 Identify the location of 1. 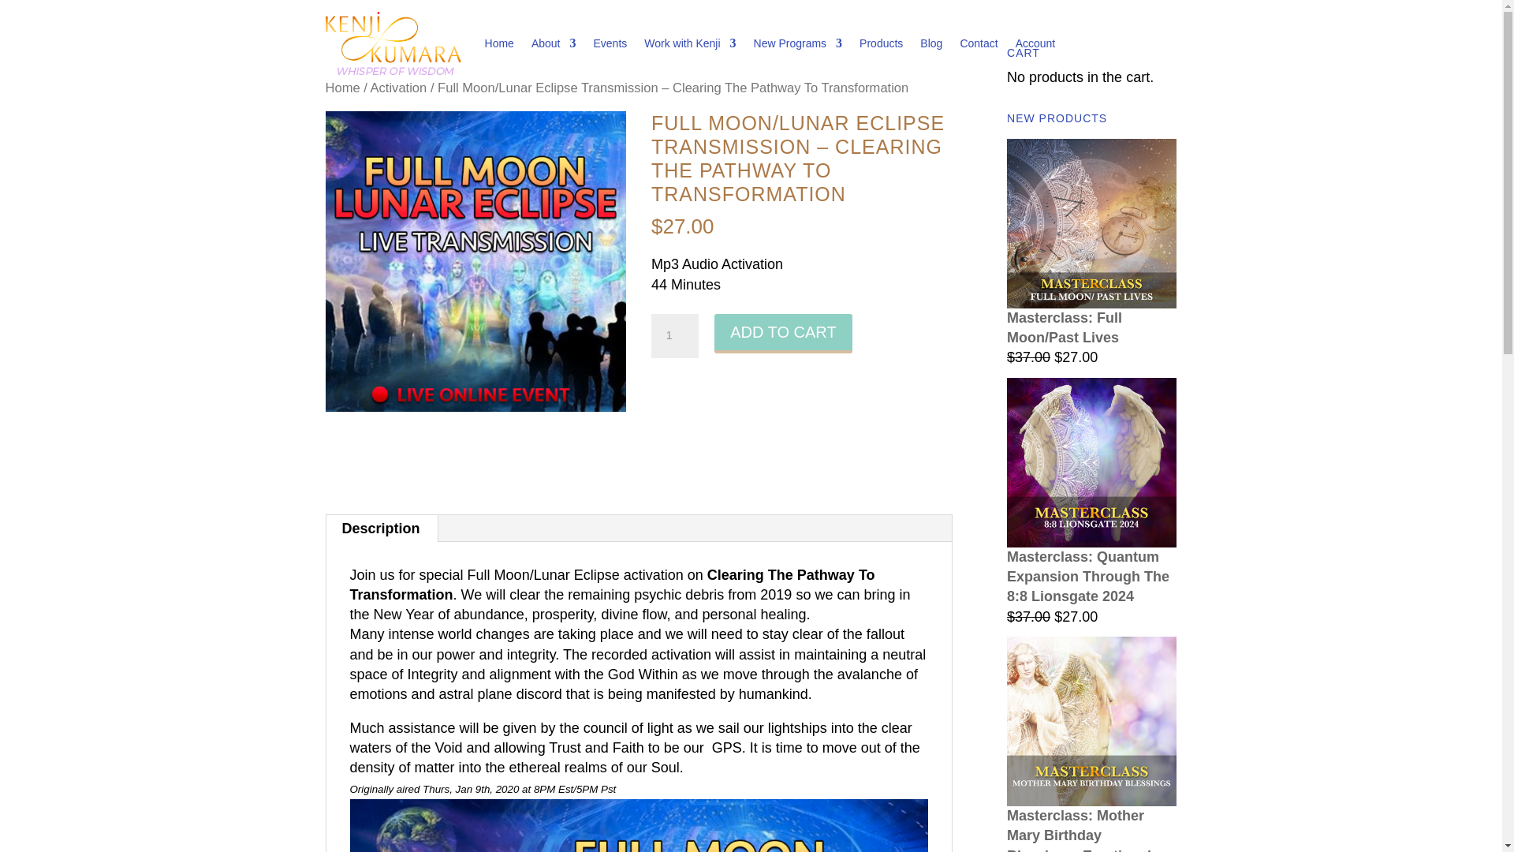
(674, 336).